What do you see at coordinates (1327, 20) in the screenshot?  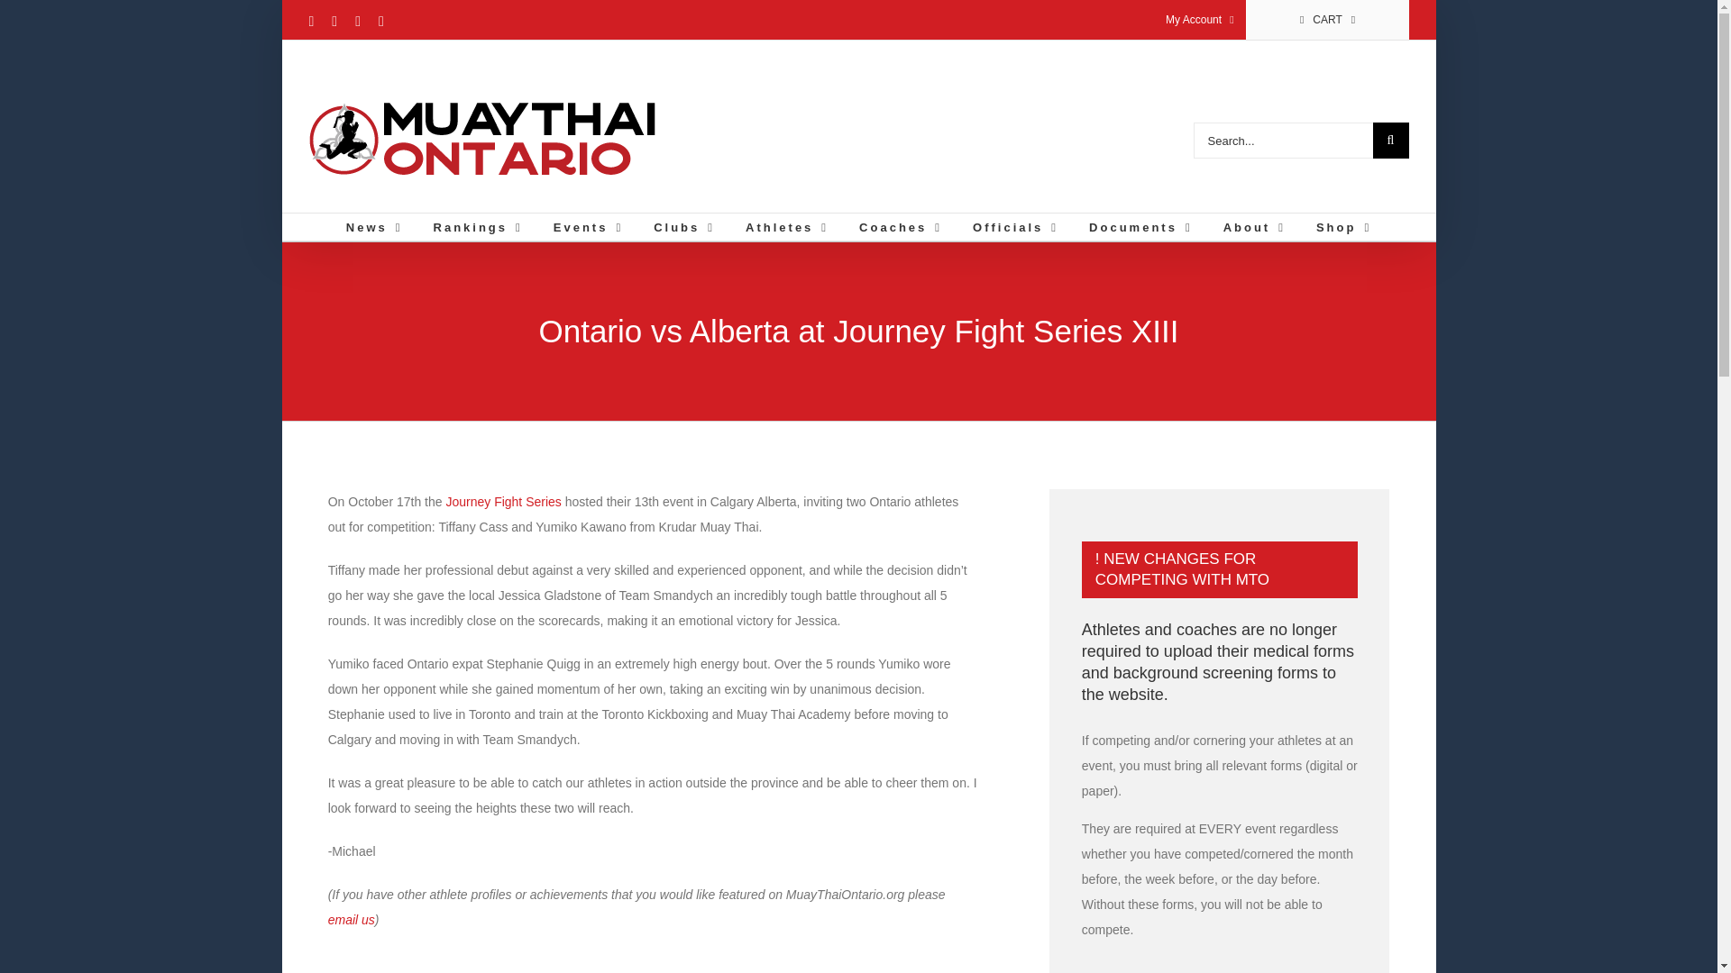 I see `CART` at bounding box center [1327, 20].